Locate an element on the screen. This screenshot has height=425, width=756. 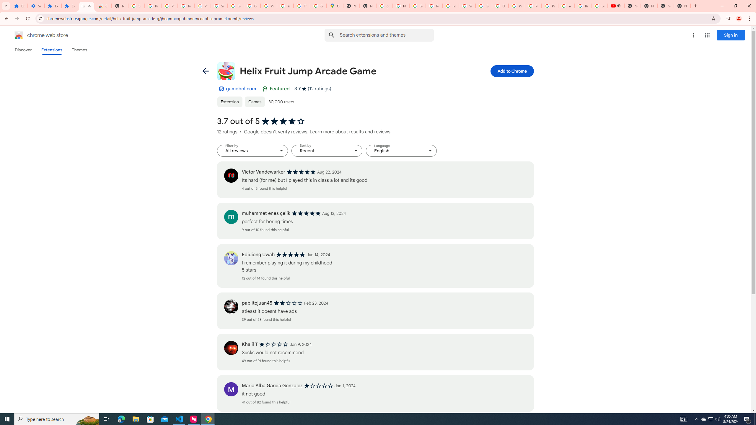
Navigate back to item detail page is located at coordinates (205, 71).